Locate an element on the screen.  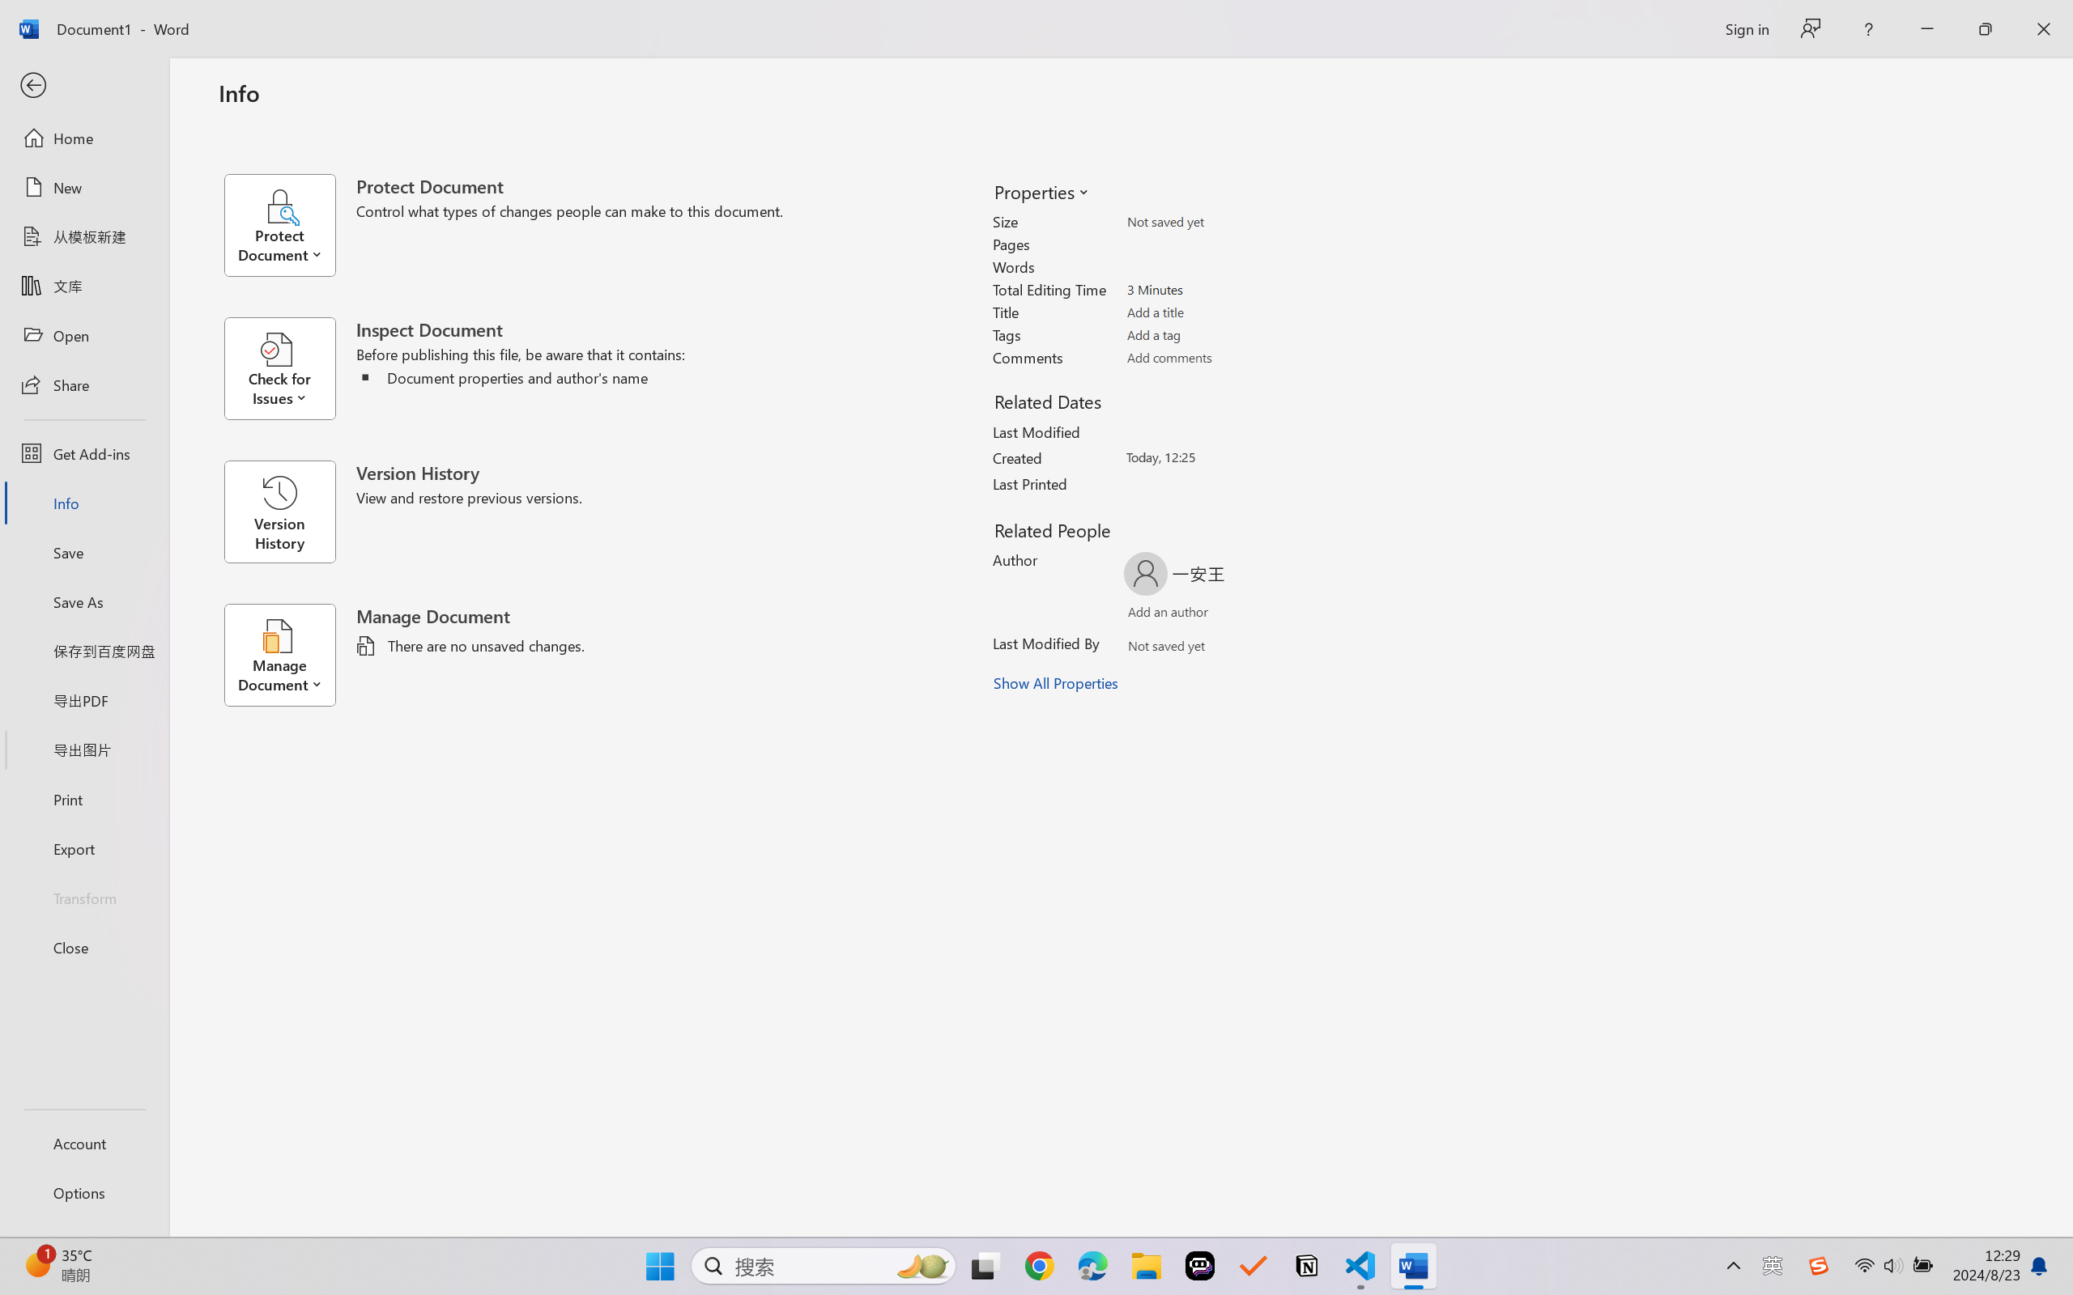
Properties is located at coordinates (1041, 191).